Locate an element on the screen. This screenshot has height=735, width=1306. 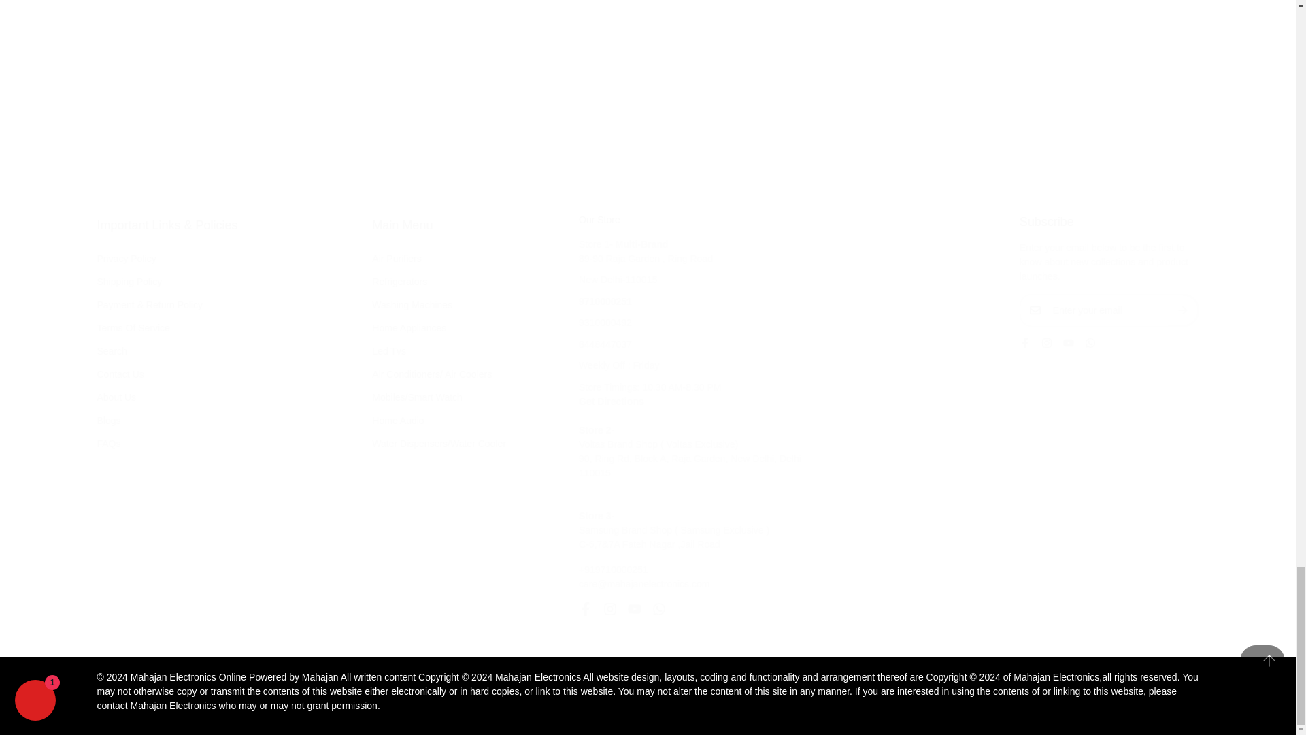
5 Best 2 Ton Split AC in India 2024 is located at coordinates (288, 50).